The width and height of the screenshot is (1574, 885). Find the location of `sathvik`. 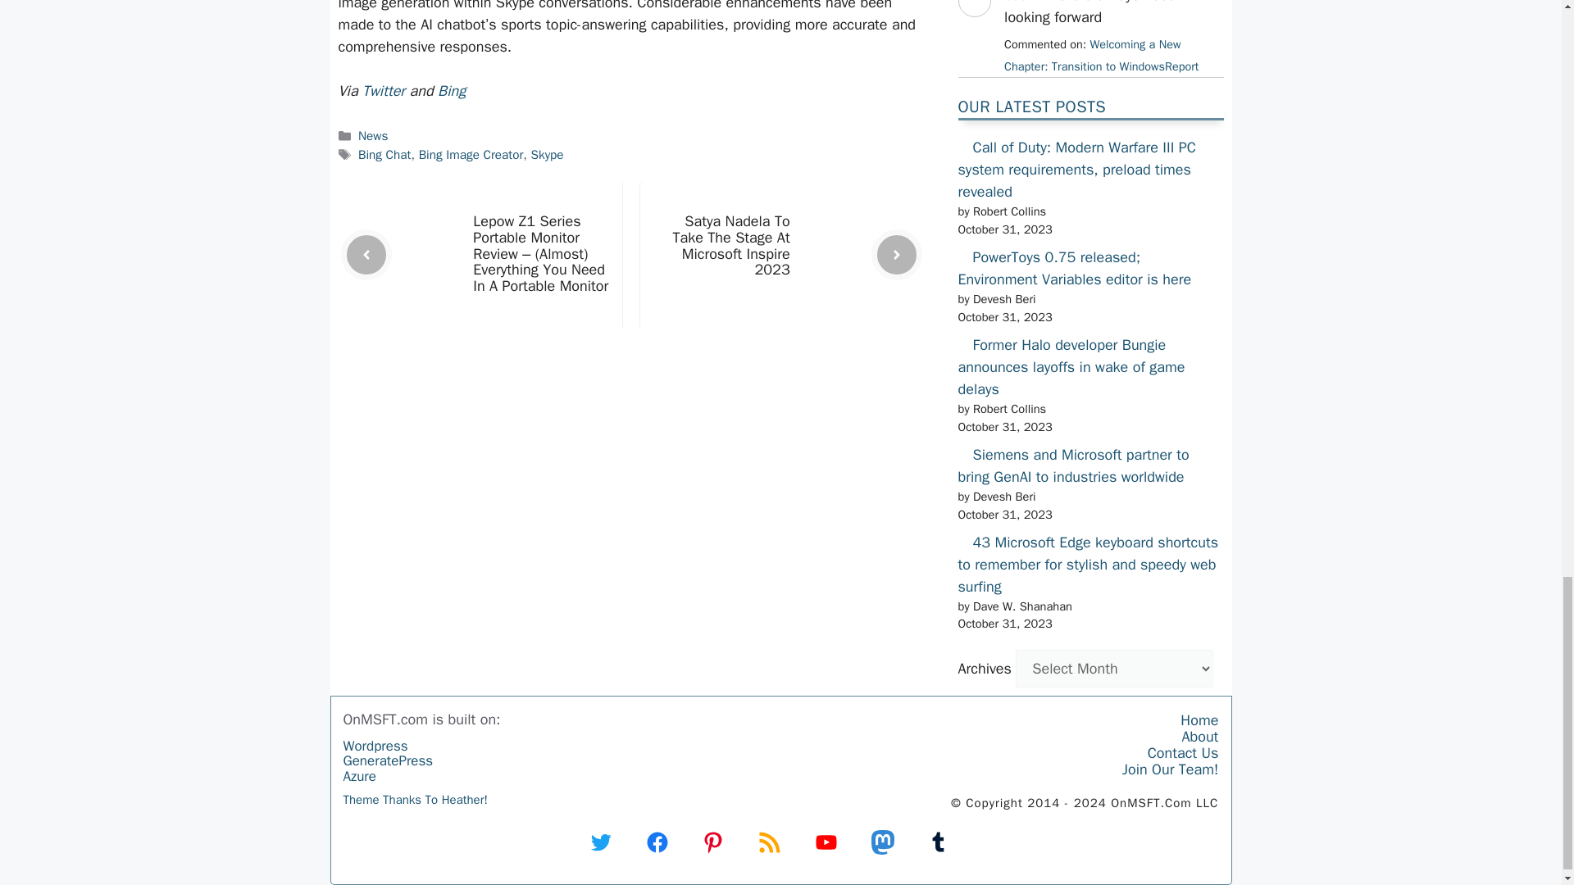

sathvik is located at coordinates (973, 31).